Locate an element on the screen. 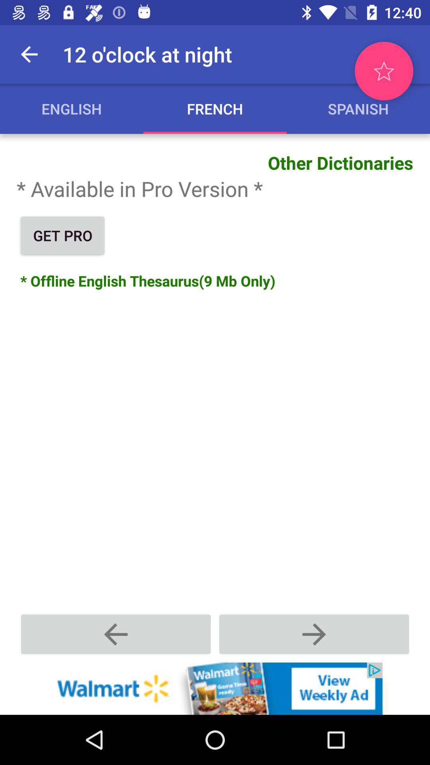 Image resolution: width=430 pixels, height=765 pixels. previous button is located at coordinates (116, 634).